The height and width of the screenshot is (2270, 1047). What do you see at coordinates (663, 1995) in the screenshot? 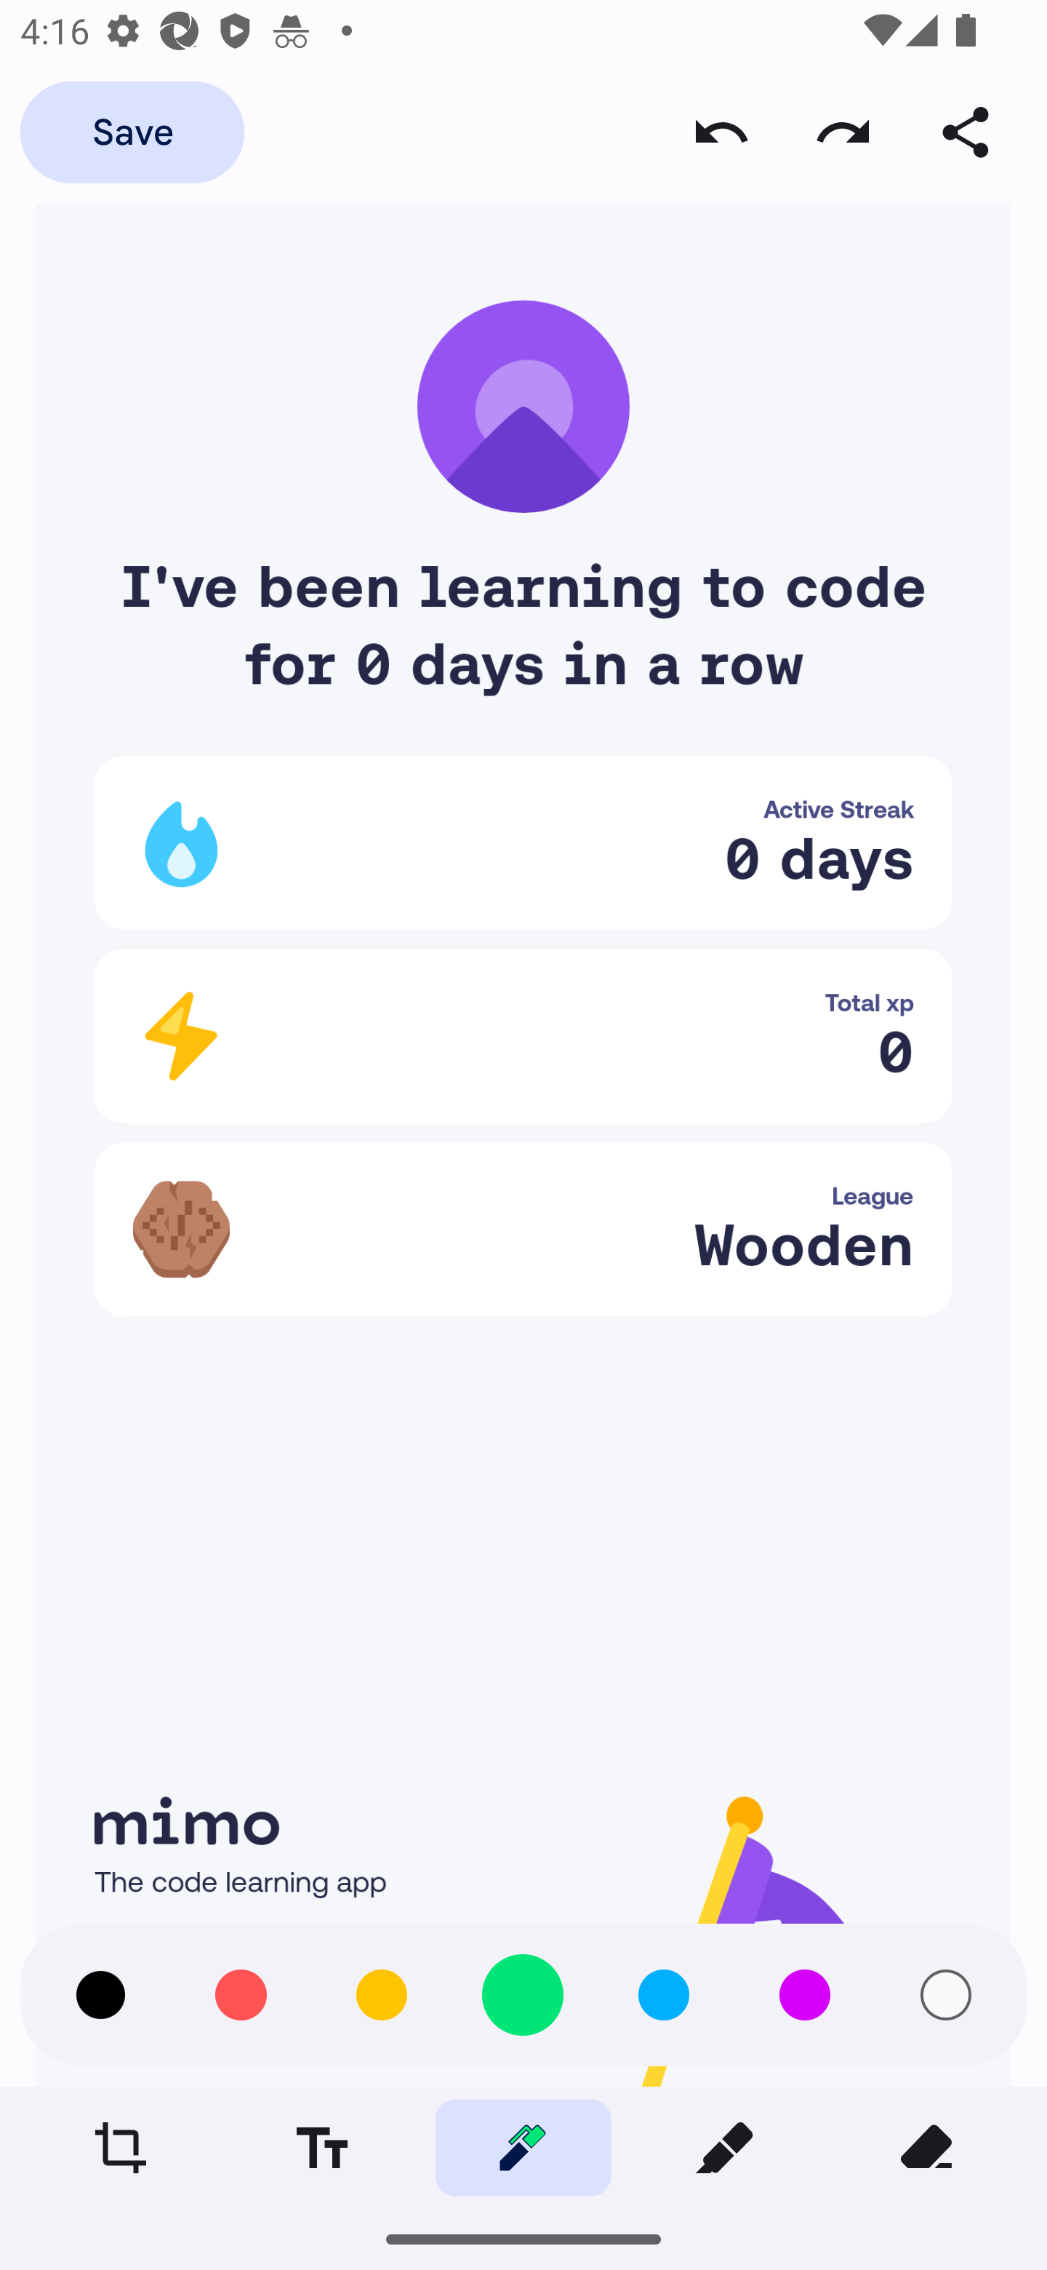
I see `Blue` at bounding box center [663, 1995].